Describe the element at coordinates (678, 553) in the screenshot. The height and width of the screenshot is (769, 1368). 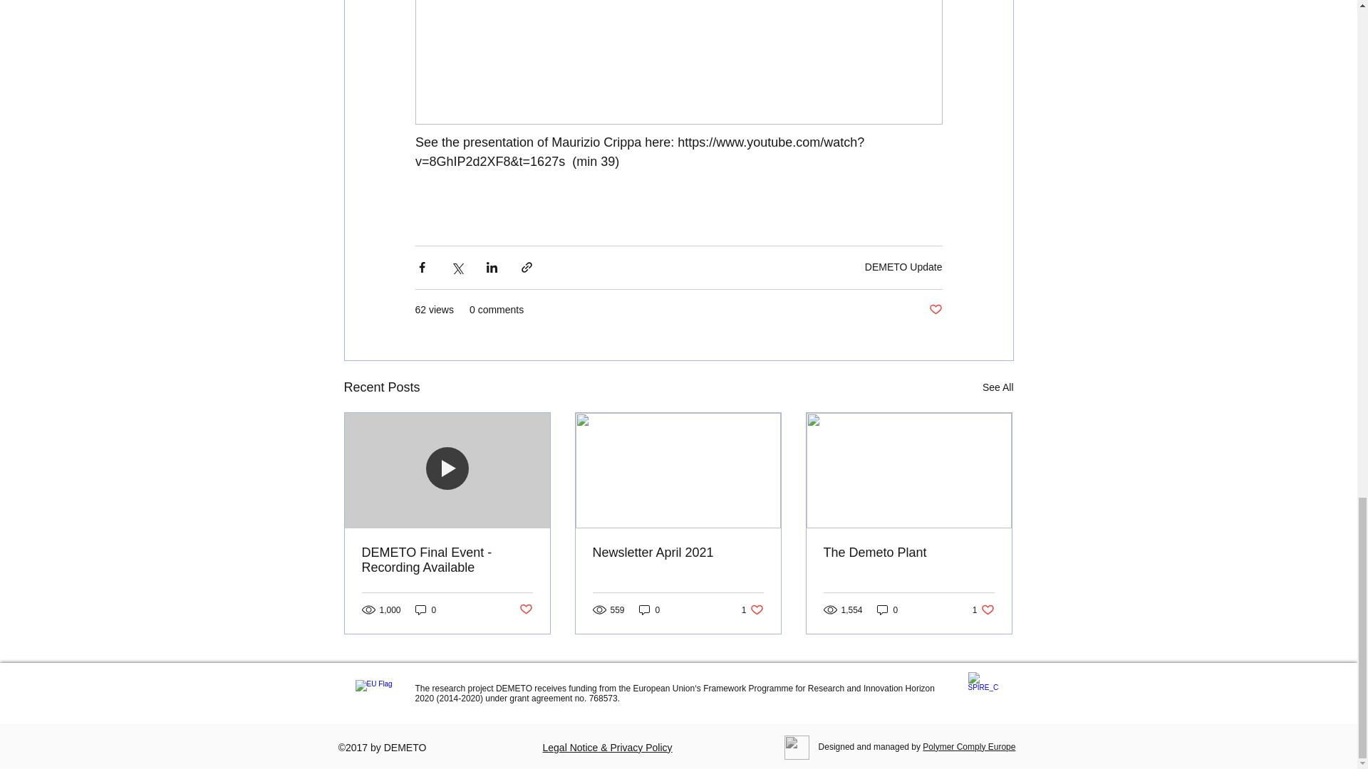
I see `Newsletter April 2021` at that location.